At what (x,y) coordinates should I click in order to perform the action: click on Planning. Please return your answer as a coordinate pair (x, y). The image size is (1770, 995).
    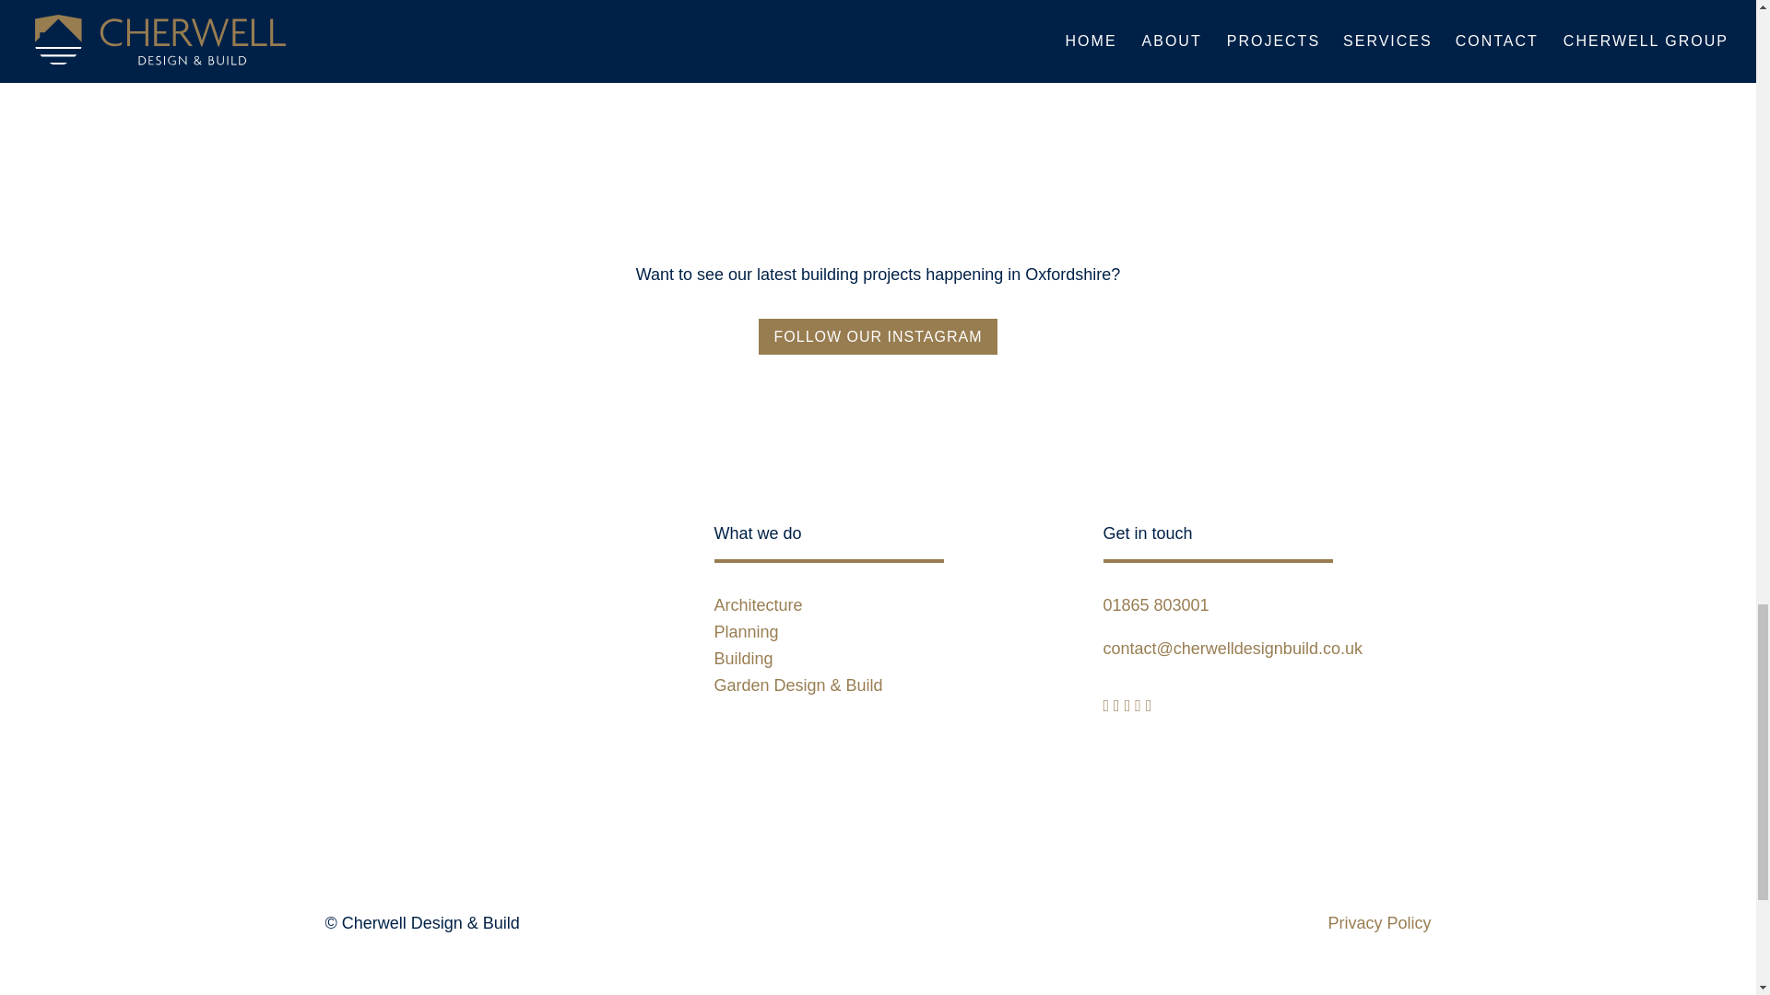
    Looking at the image, I should click on (745, 632).